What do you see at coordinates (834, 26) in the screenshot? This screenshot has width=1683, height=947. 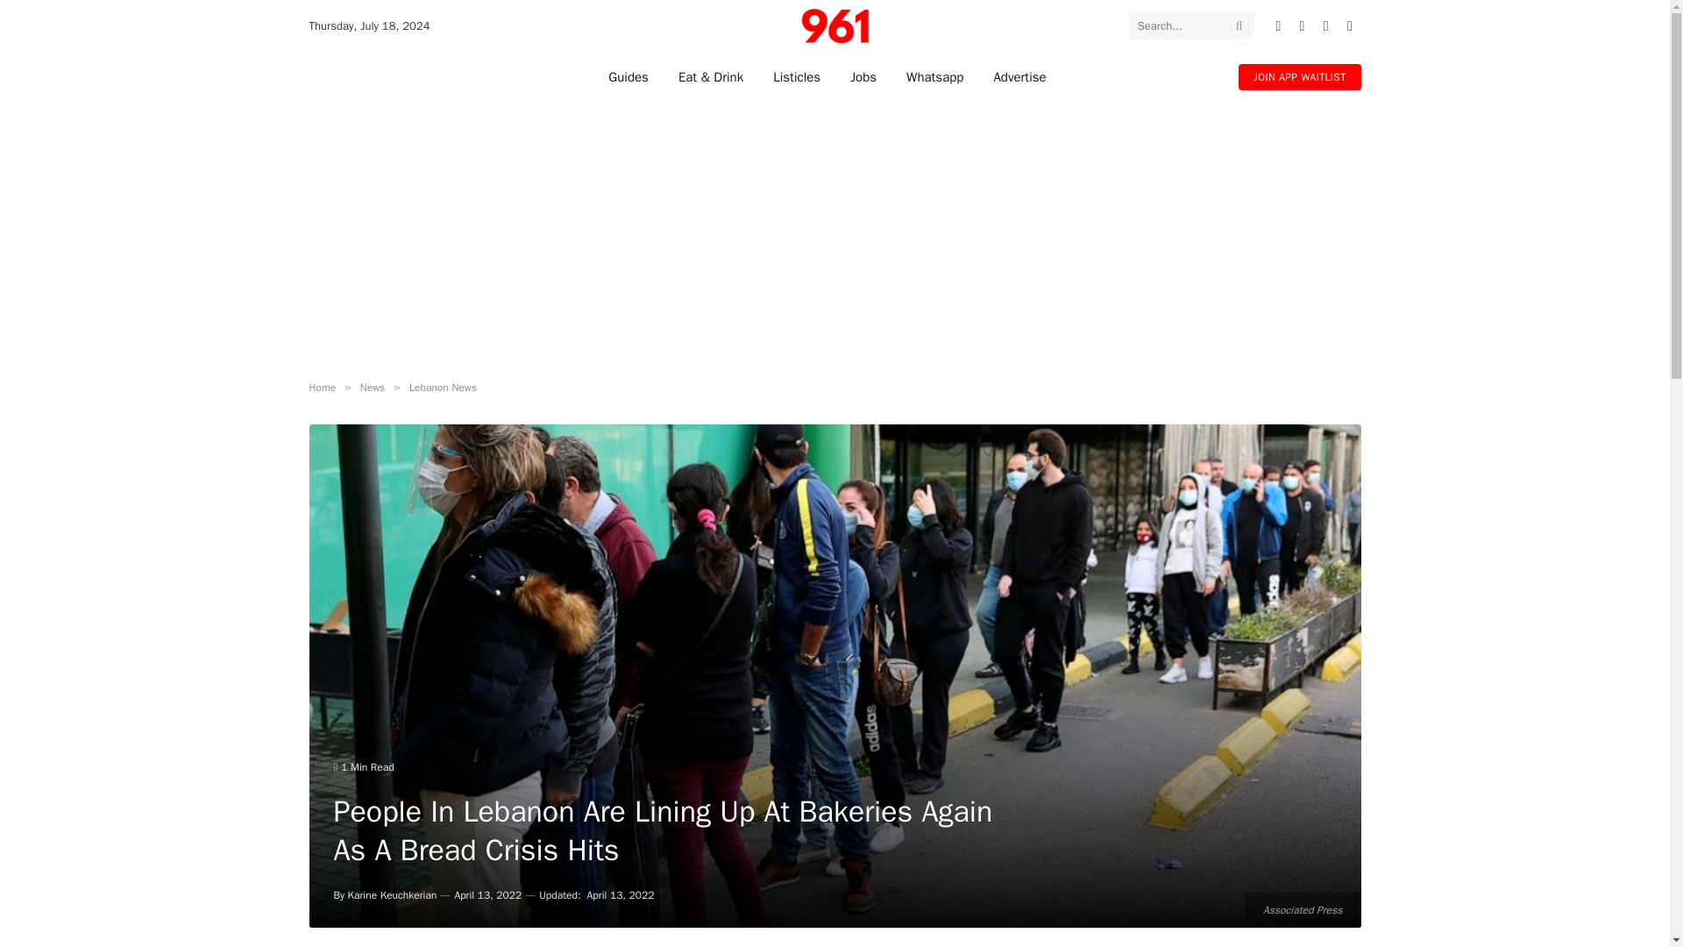 I see `961` at bounding box center [834, 26].